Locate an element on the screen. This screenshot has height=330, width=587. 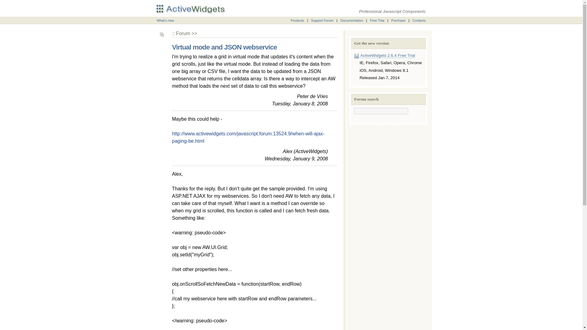
Purchase is located at coordinates (398, 20).